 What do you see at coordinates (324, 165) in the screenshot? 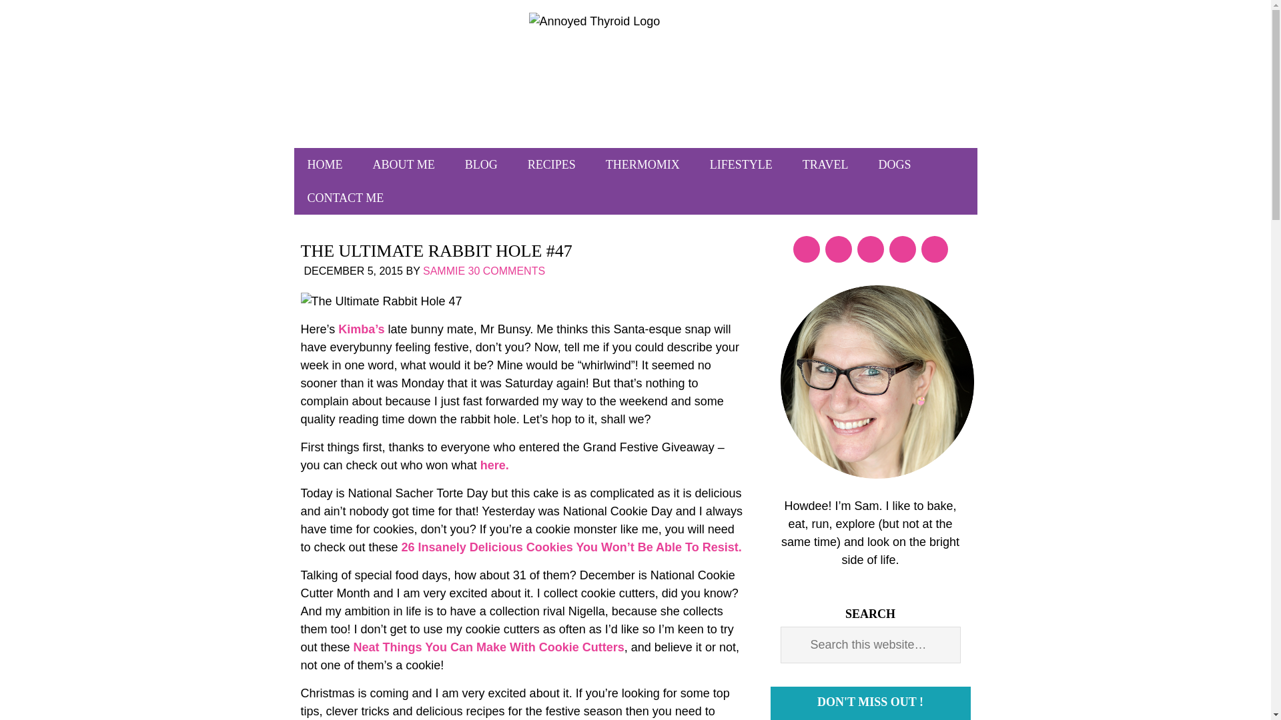
I see `HOME` at bounding box center [324, 165].